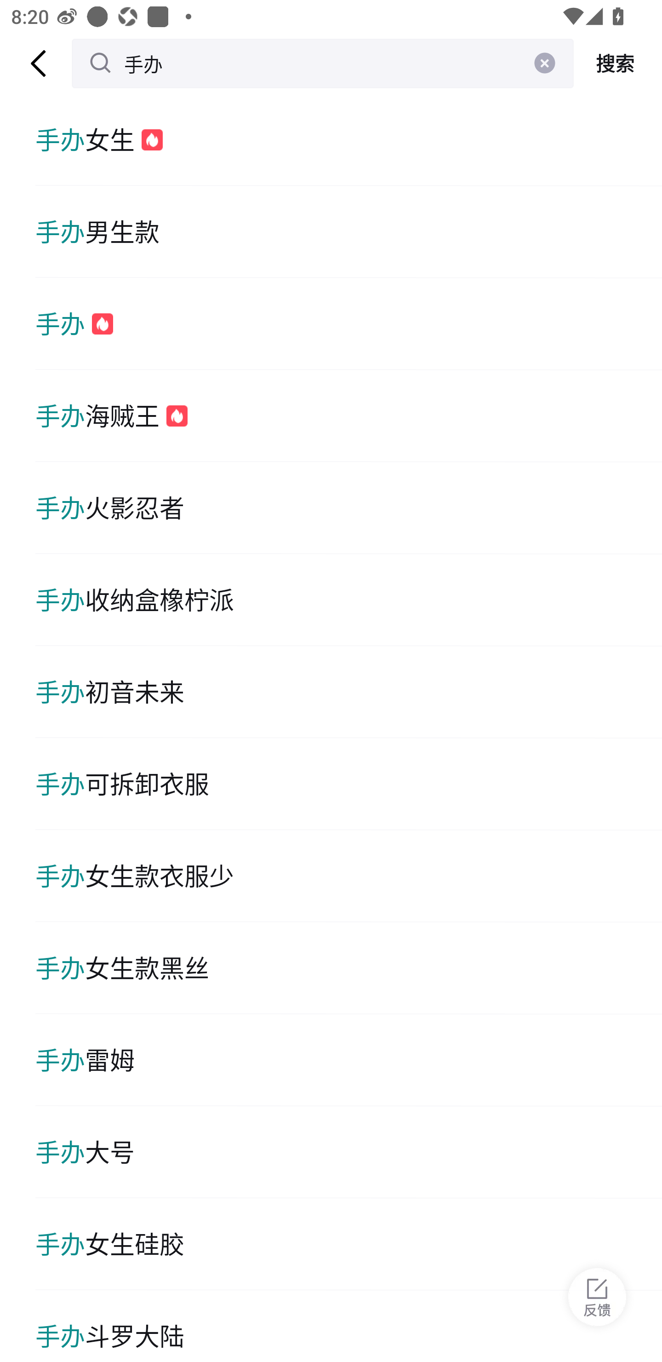 This screenshot has width=662, height=1362. What do you see at coordinates (348, 324) in the screenshot?
I see `手办` at bounding box center [348, 324].